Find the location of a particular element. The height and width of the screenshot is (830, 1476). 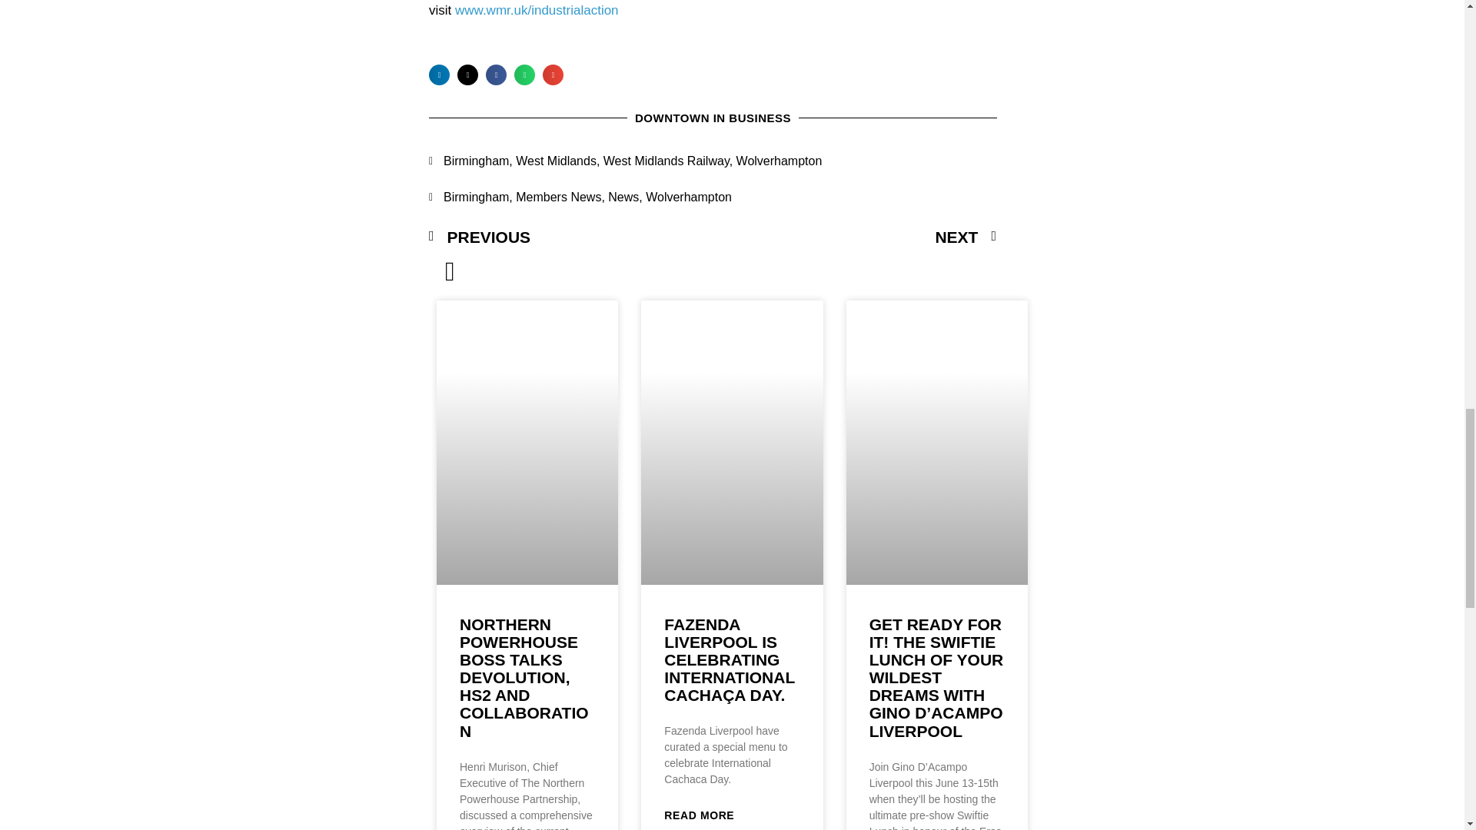

Members News is located at coordinates (558, 197).